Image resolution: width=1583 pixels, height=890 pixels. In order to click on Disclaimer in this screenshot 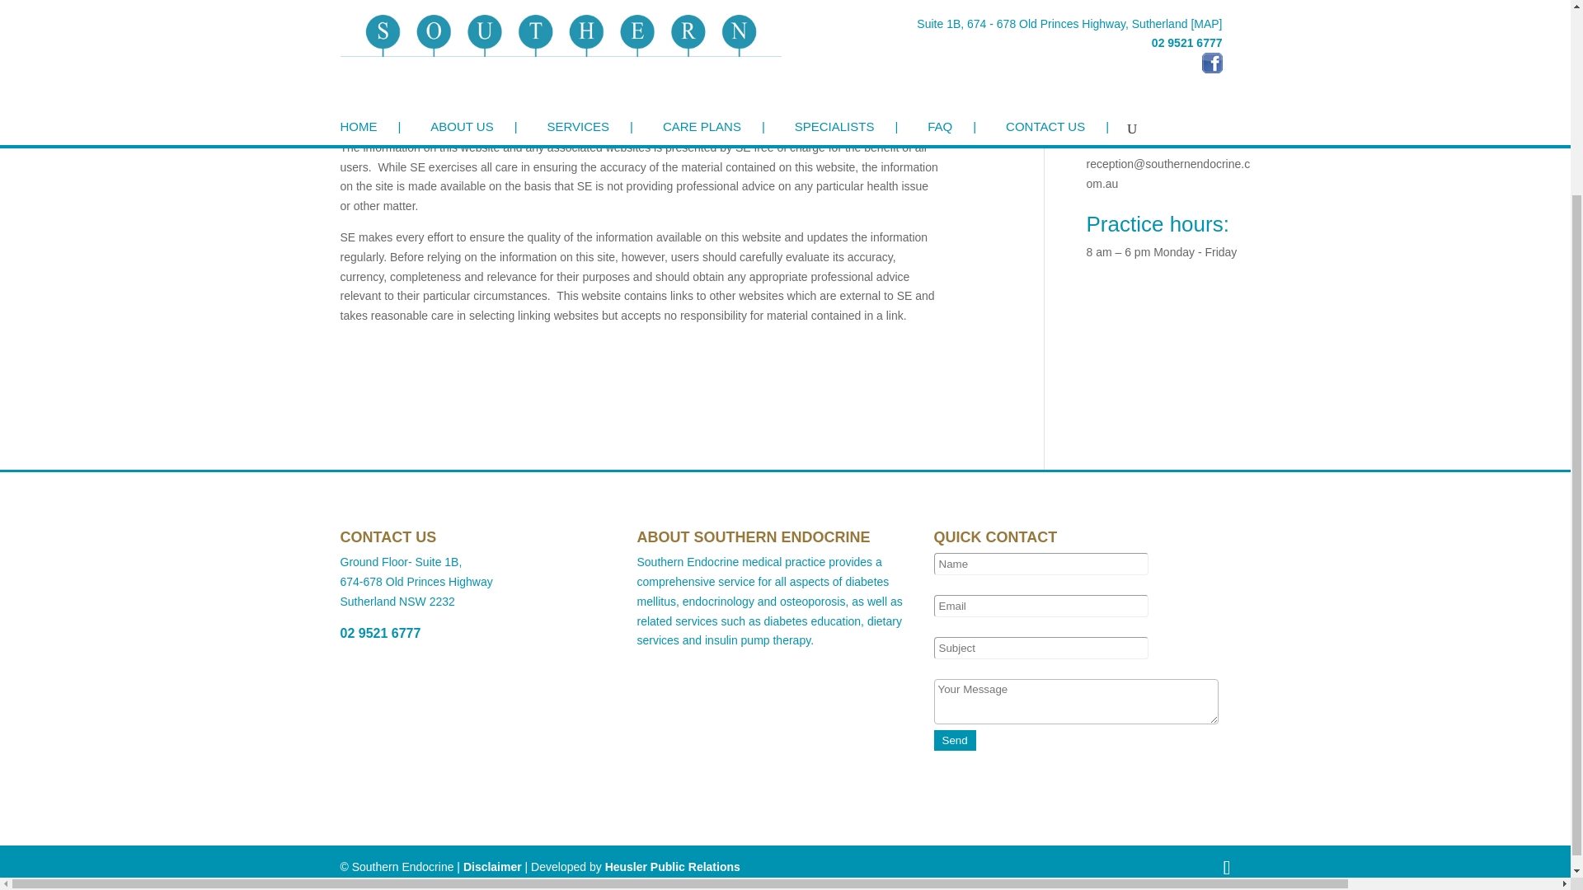, I will do `click(493, 867)`.